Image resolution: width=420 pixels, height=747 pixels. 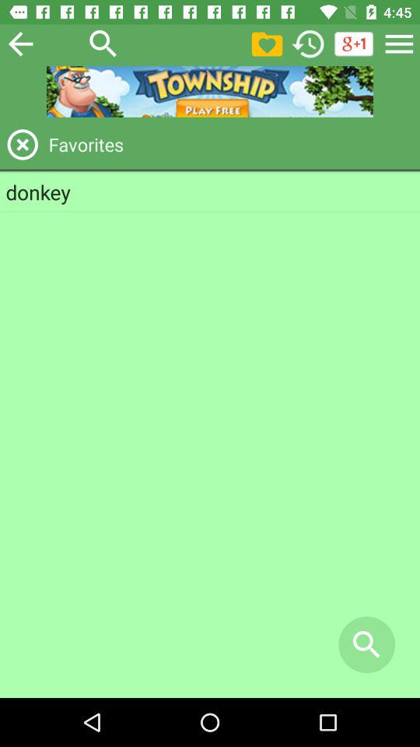 I want to click on menu, so click(x=399, y=44).